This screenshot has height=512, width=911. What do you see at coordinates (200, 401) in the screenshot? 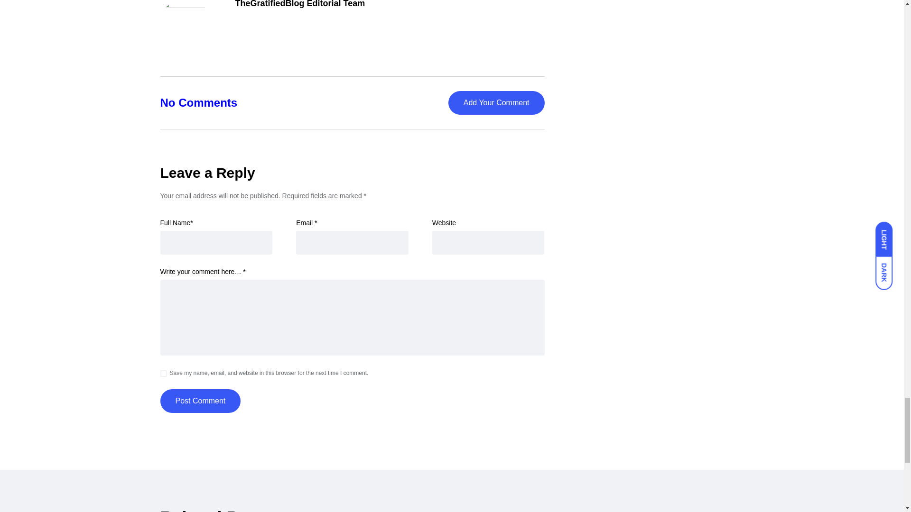
I see `Post Comment` at bounding box center [200, 401].